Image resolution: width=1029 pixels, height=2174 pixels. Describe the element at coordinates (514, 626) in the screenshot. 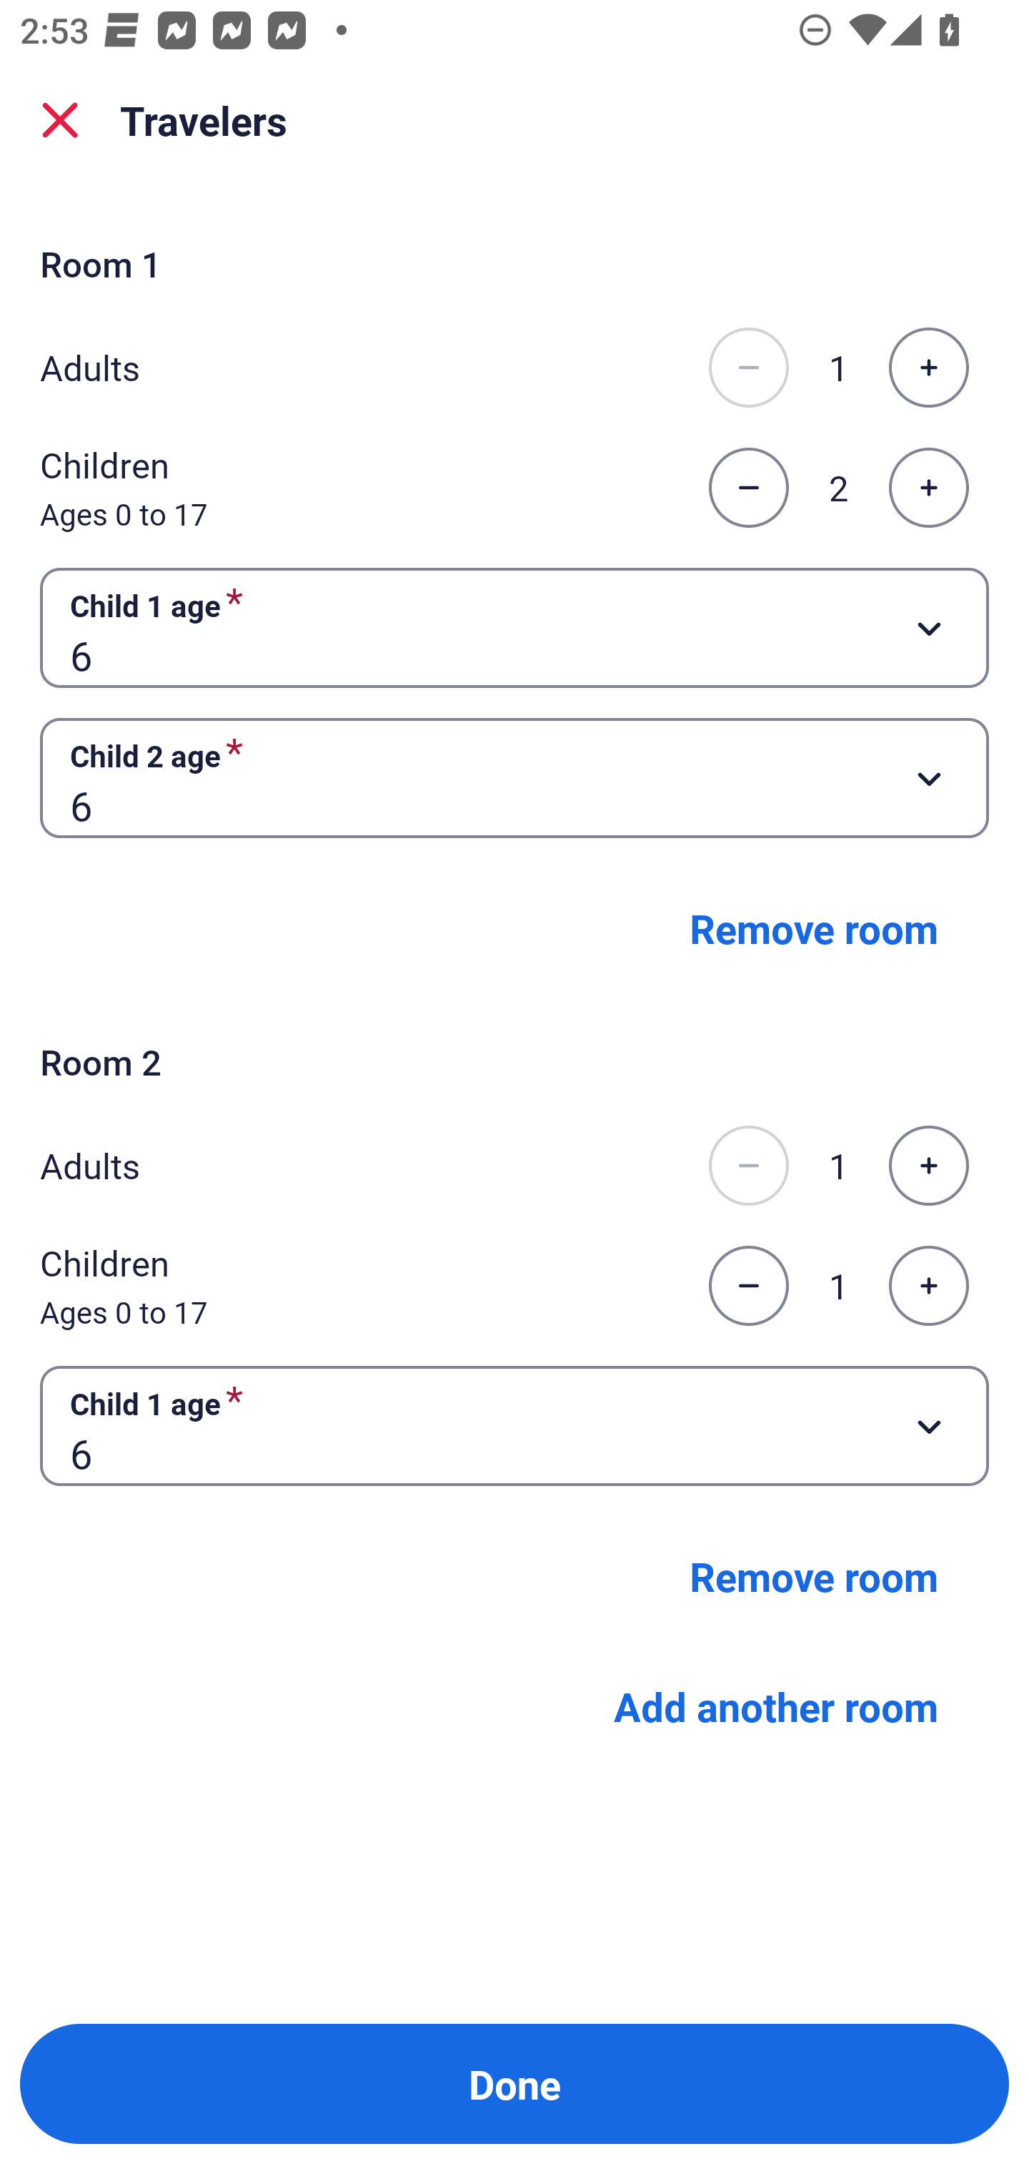

I see `Child 1 age required Button 6` at that location.